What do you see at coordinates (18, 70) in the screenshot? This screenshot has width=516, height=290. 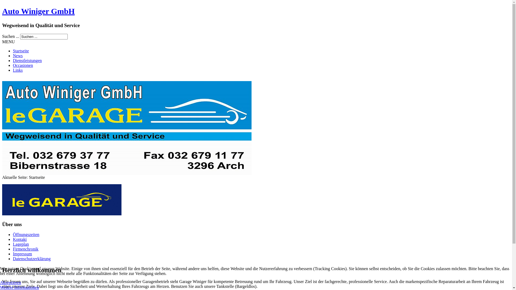 I see `Links` at bounding box center [18, 70].